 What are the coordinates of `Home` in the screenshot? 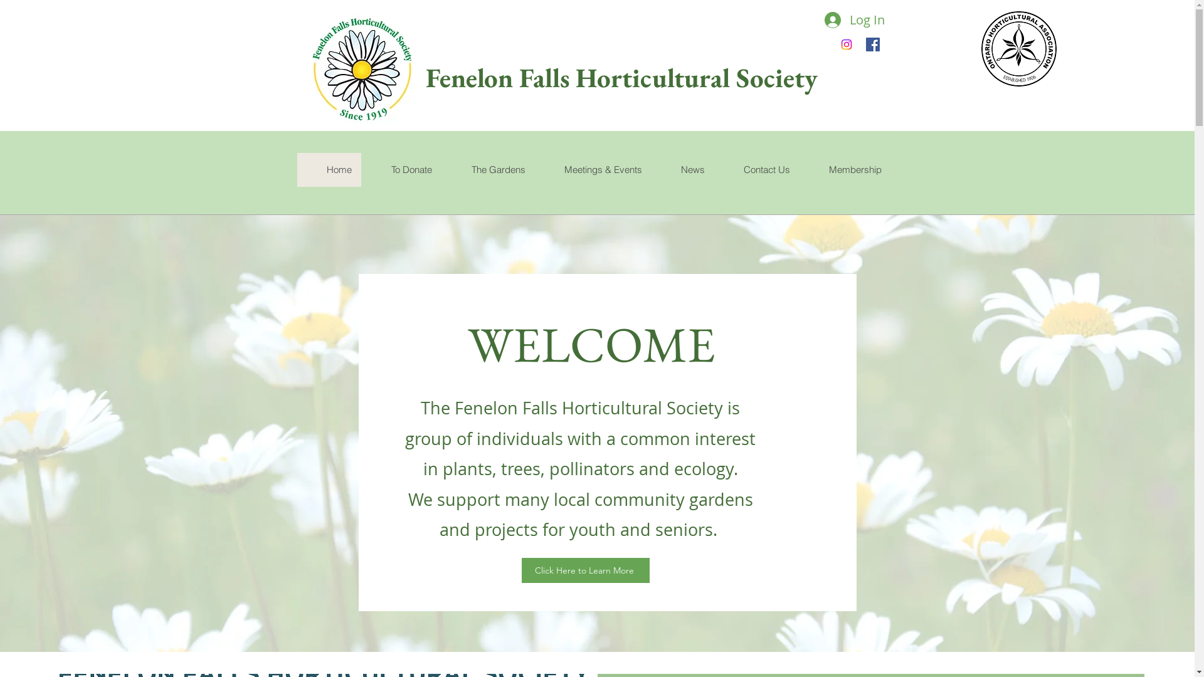 It's located at (329, 170).